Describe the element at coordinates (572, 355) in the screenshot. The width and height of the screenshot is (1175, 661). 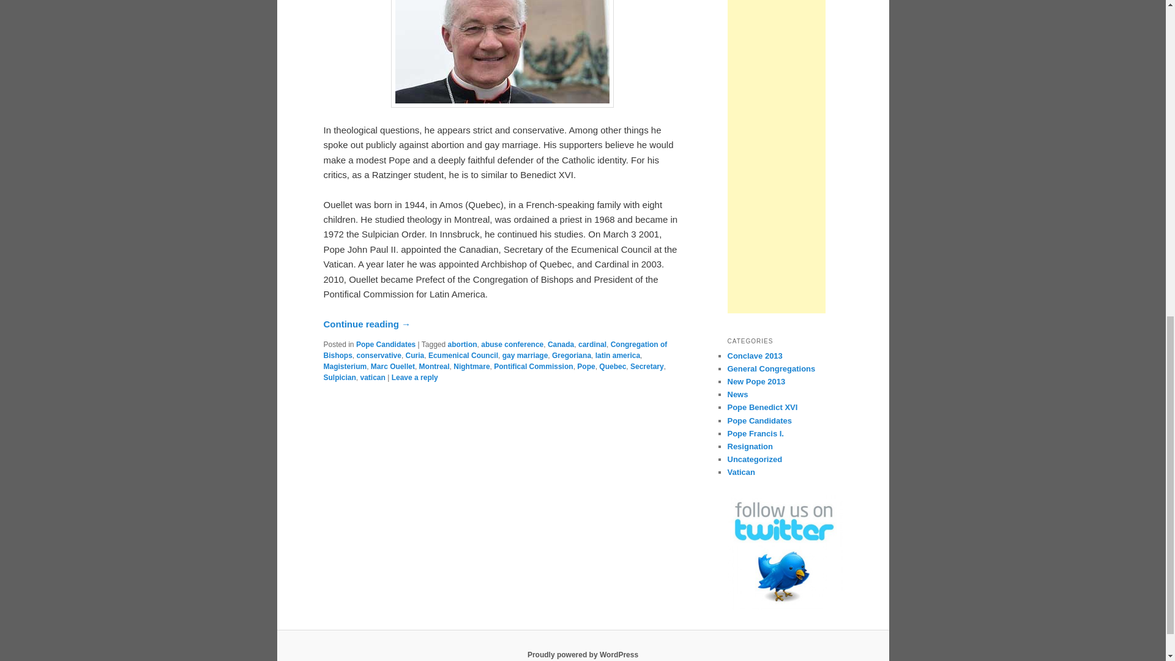
I see `Gregoriana` at that location.